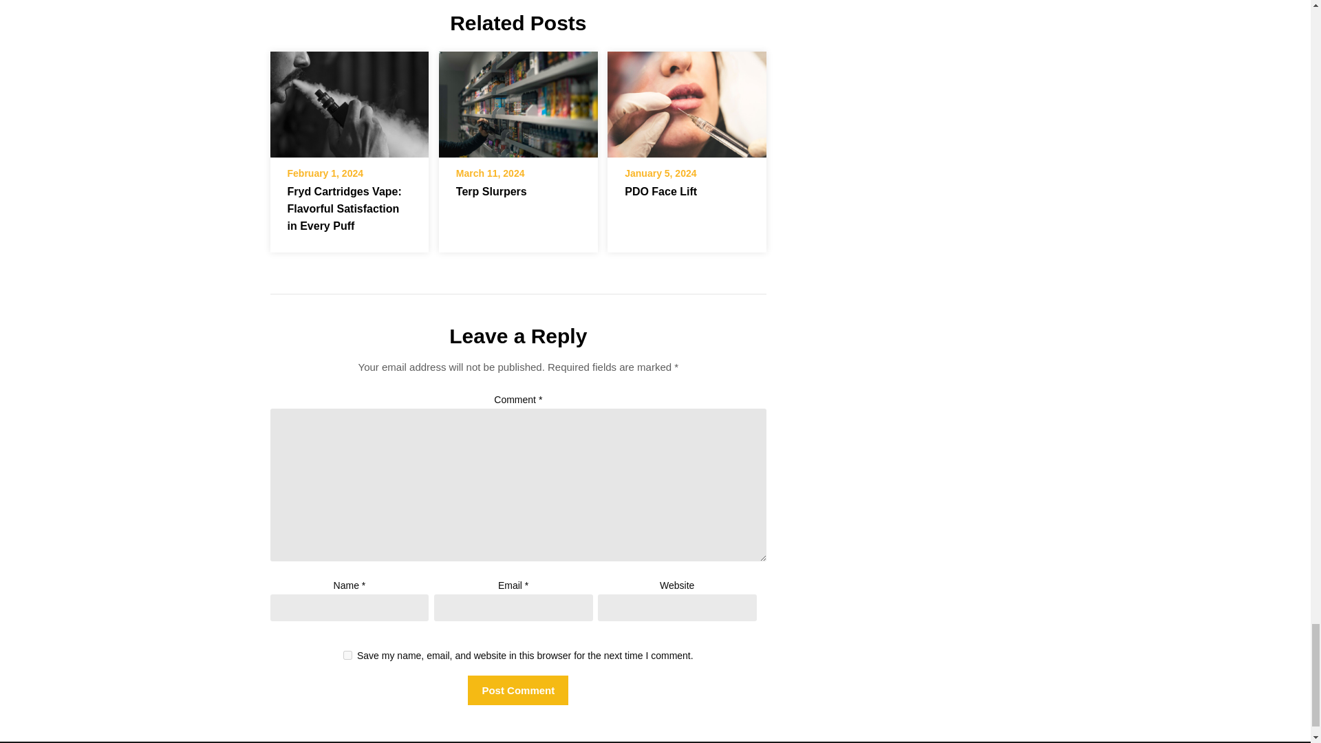 This screenshot has height=743, width=1321. Describe the element at coordinates (518, 104) in the screenshot. I see `Terp Slurpers` at that location.